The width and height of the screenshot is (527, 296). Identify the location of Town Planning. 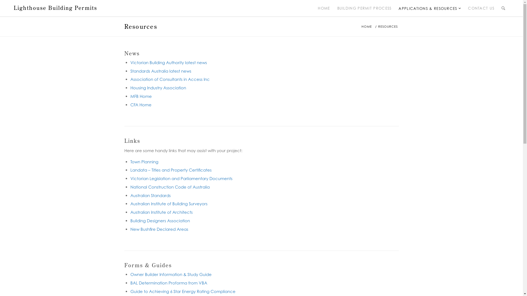
(144, 162).